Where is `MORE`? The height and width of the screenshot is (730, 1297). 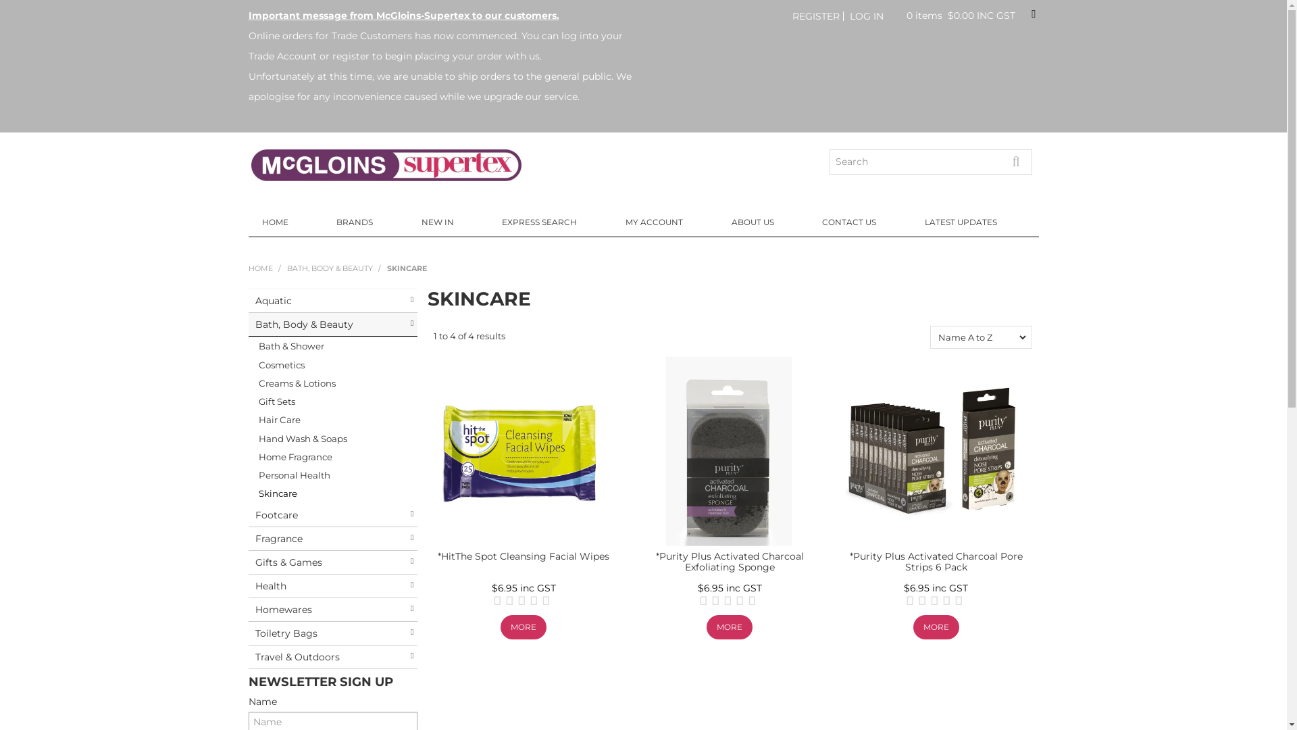
MORE is located at coordinates (730, 627).